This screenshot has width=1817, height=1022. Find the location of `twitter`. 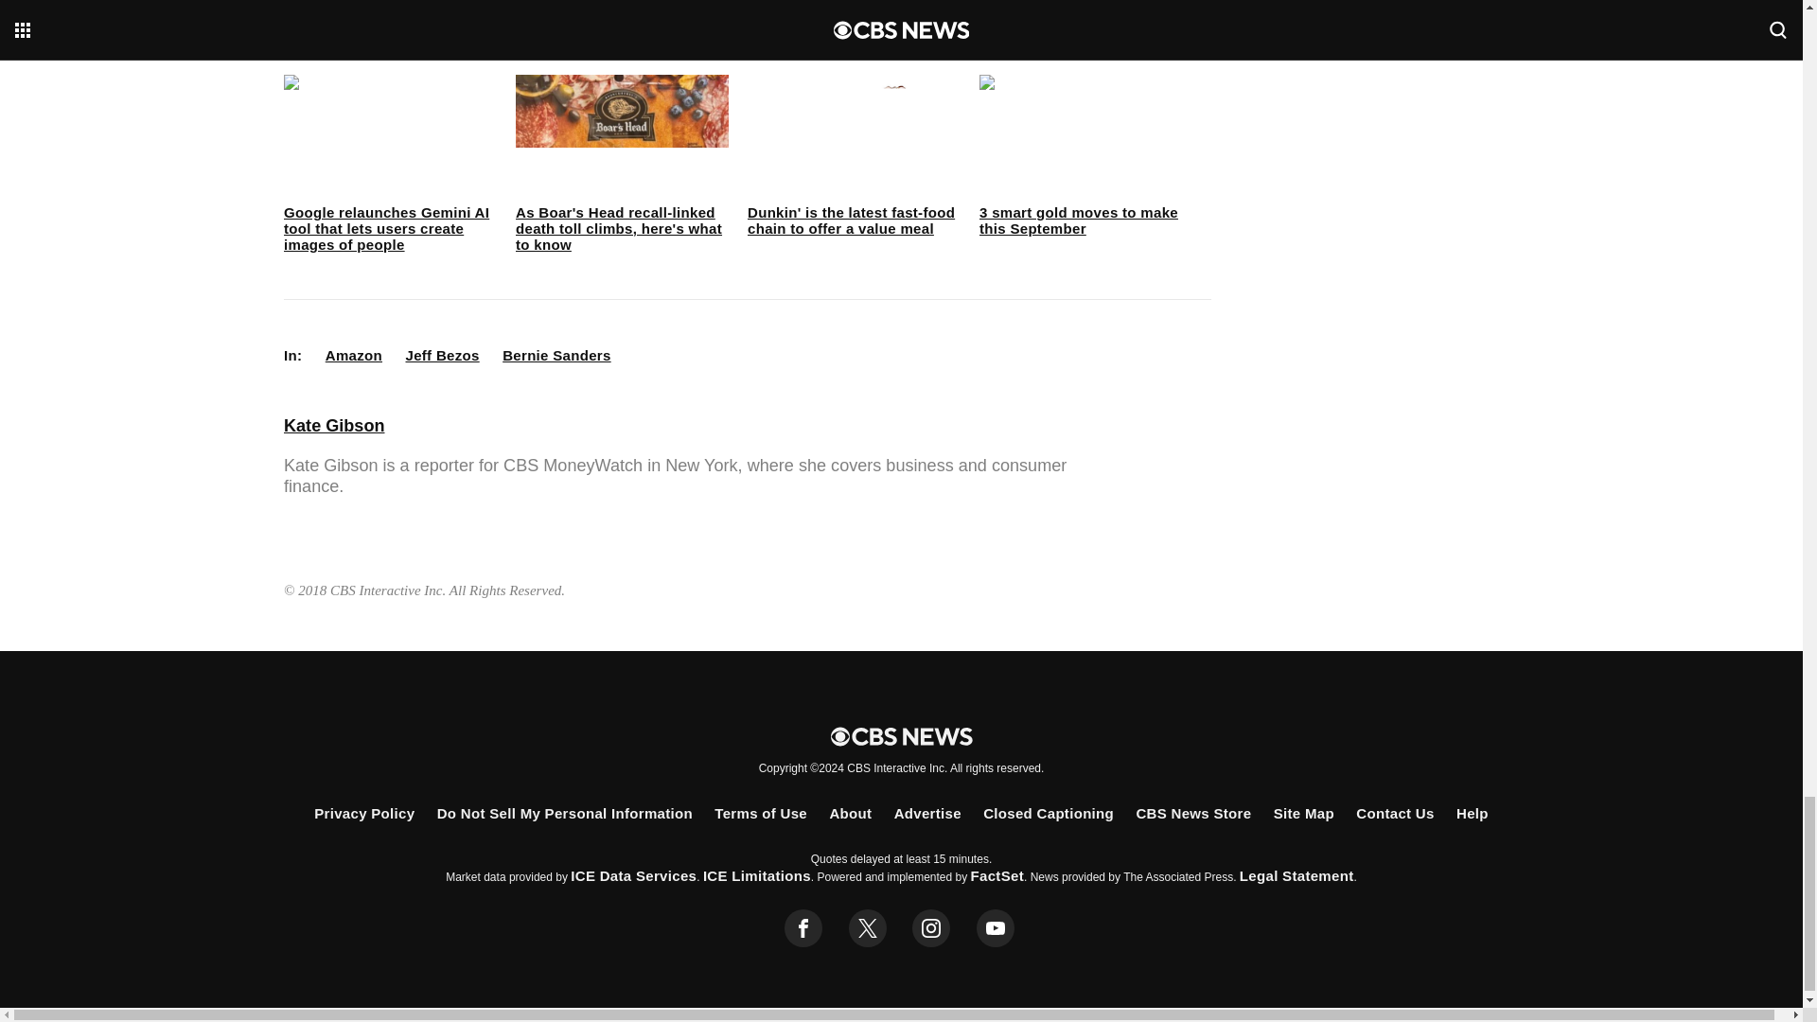

twitter is located at coordinates (867, 928).